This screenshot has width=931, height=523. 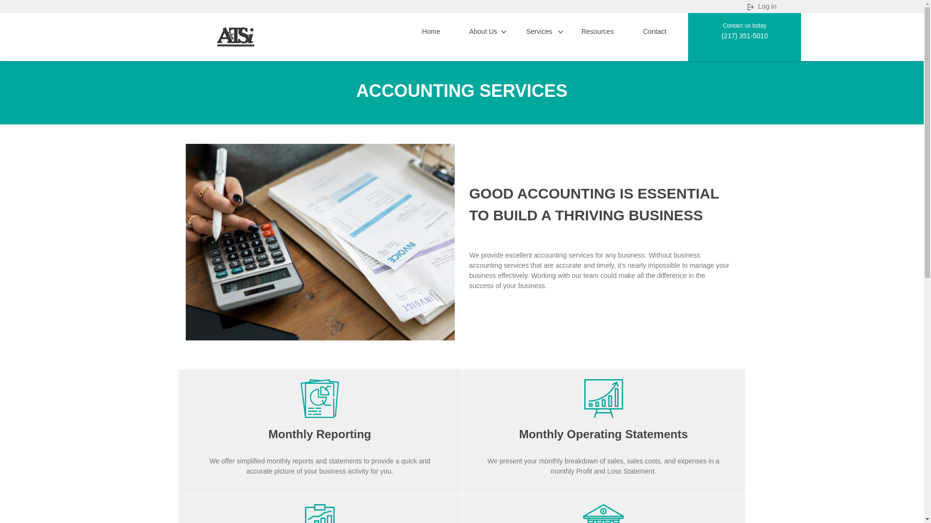 What do you see at coordinates (539, 31) in the screenshot?
I see `Services` at bounding box center [539, 31].